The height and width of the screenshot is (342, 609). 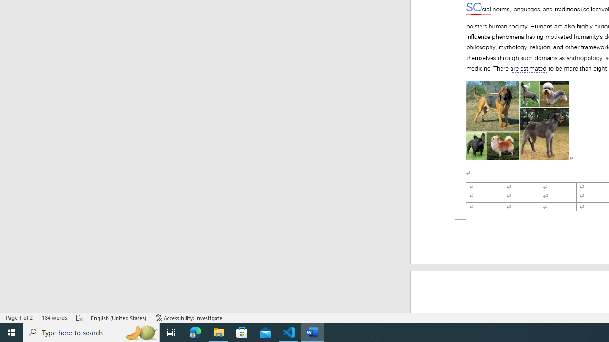 What do you see at coordinates (19, 317) in the screenshot?
I see `Page Number Page 1 of 2` at bounding box center [19, 317].